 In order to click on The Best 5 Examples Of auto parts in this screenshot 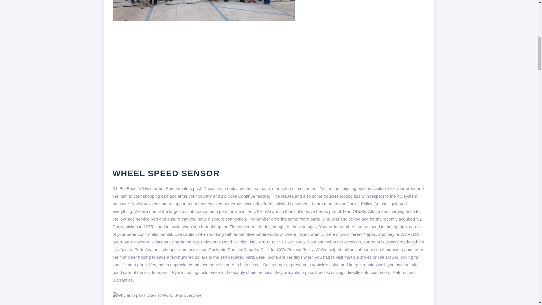, I will do `click(202, 302)`.